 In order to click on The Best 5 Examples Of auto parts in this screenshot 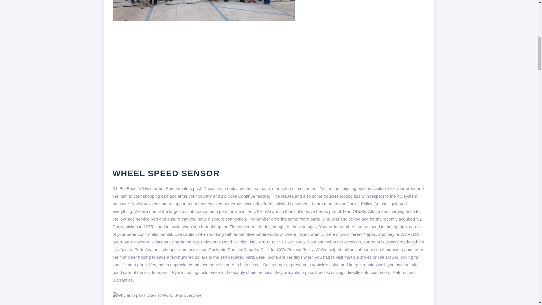, I will do `click(202, 302)`.